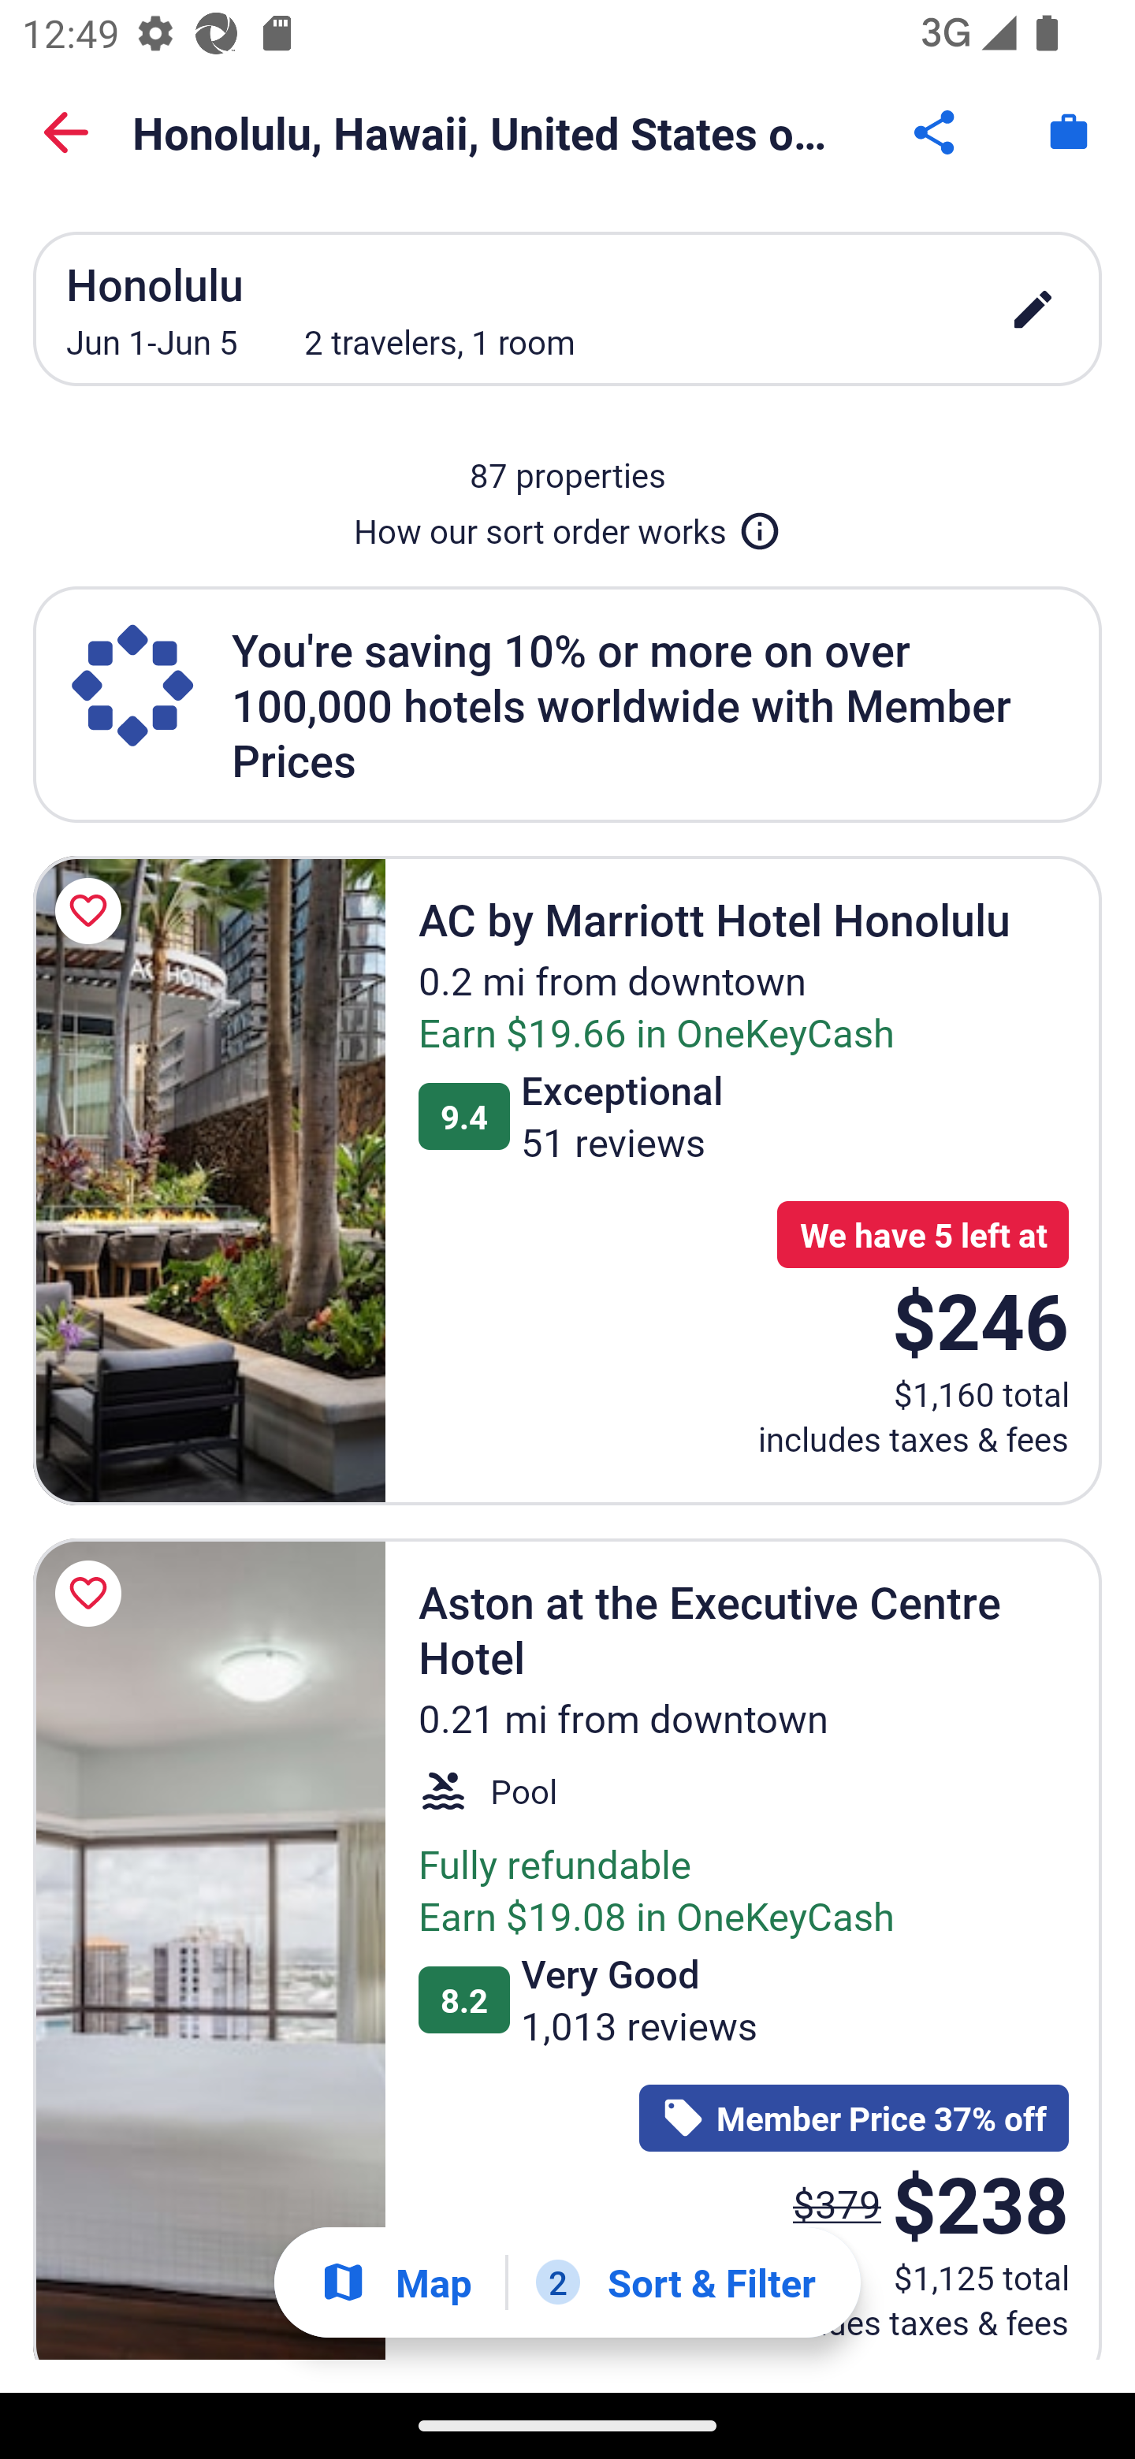 This screenshot has width=1135, height=2459. I want to click on Show map Map Show map Button, so click(396, 2282).